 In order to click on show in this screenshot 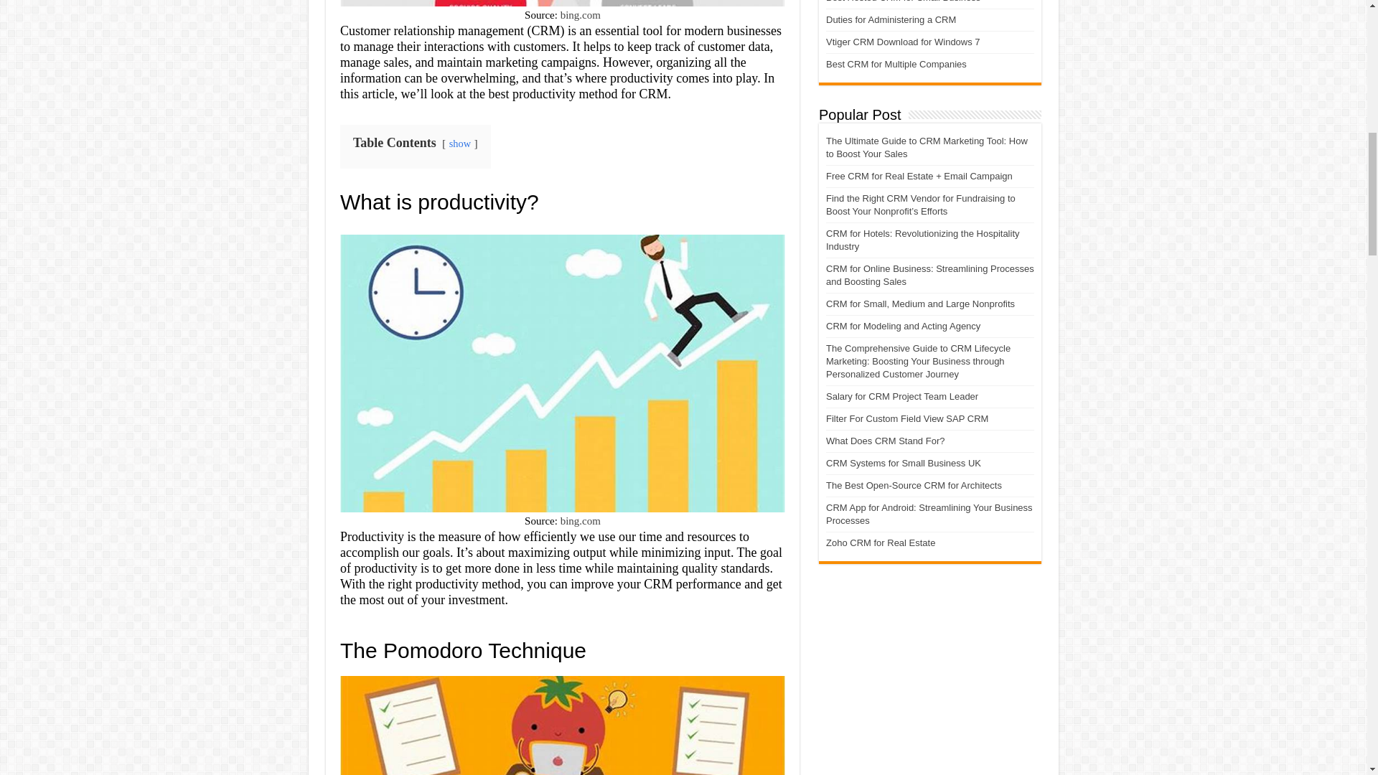, I will do `click(459, 144)`.